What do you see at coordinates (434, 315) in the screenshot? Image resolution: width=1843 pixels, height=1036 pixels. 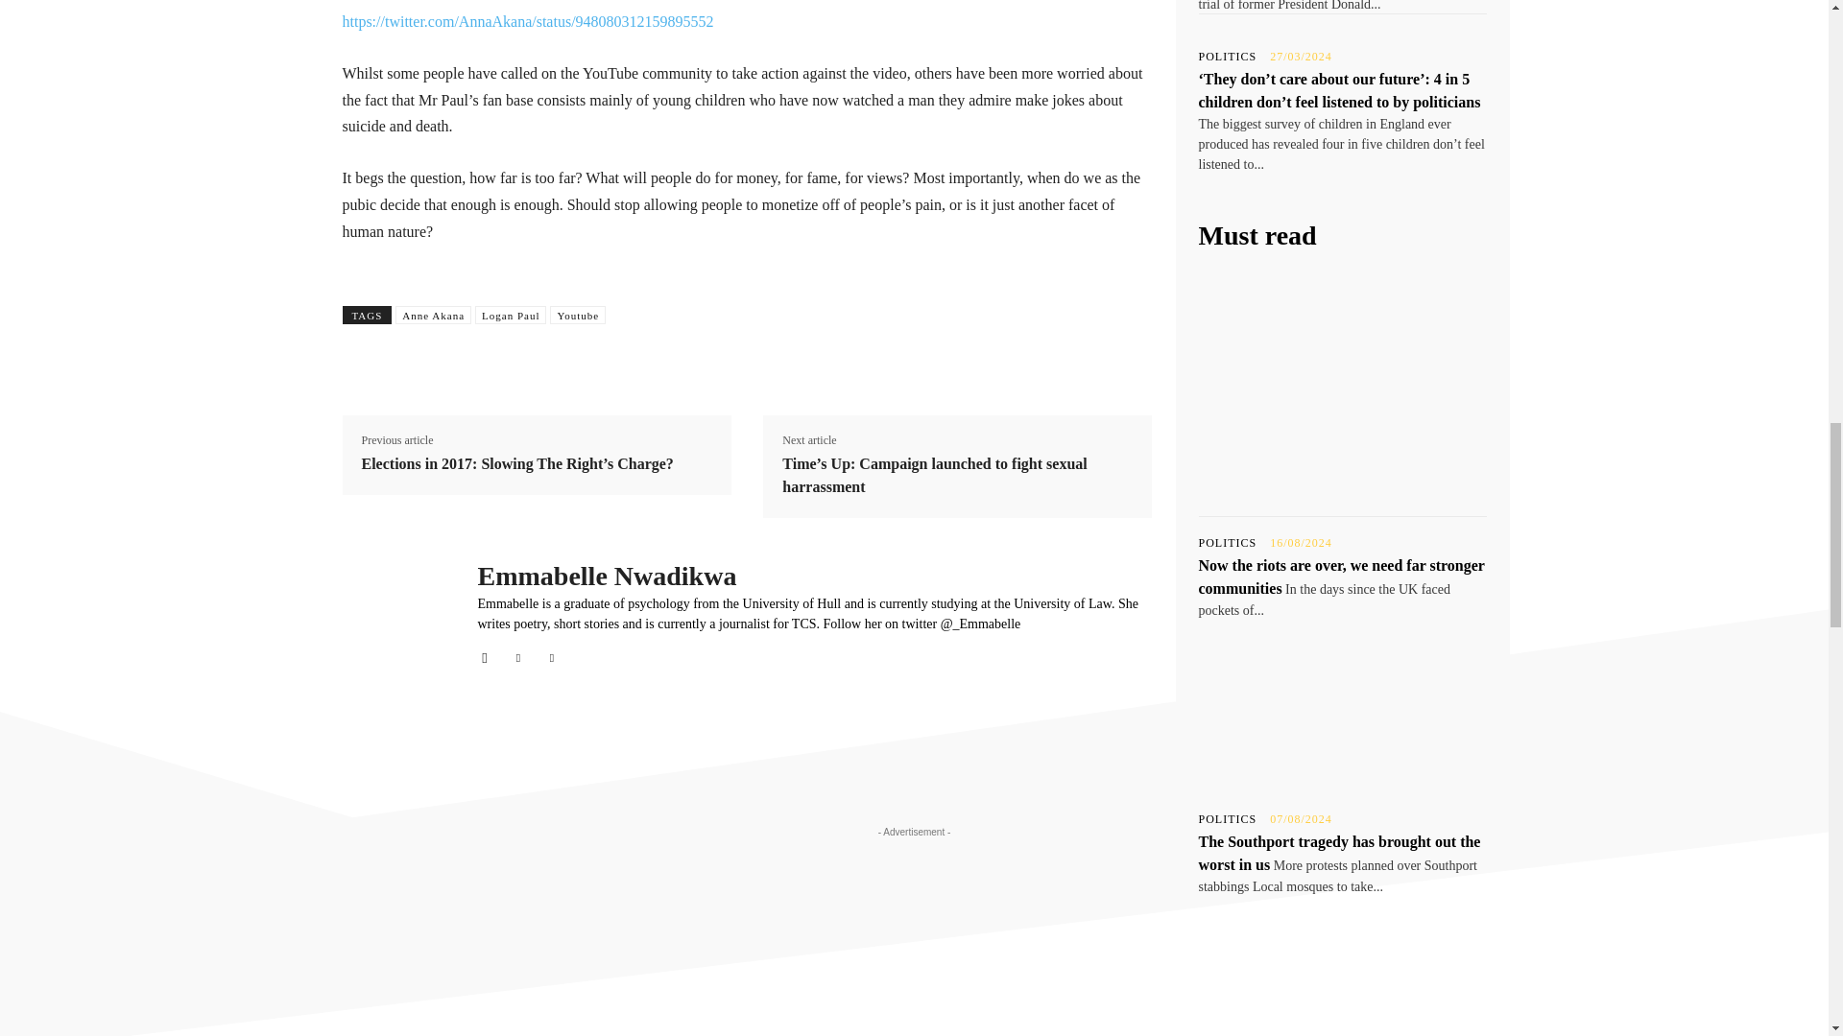 I see `Anne Akana` at bounding box center [434, 315].